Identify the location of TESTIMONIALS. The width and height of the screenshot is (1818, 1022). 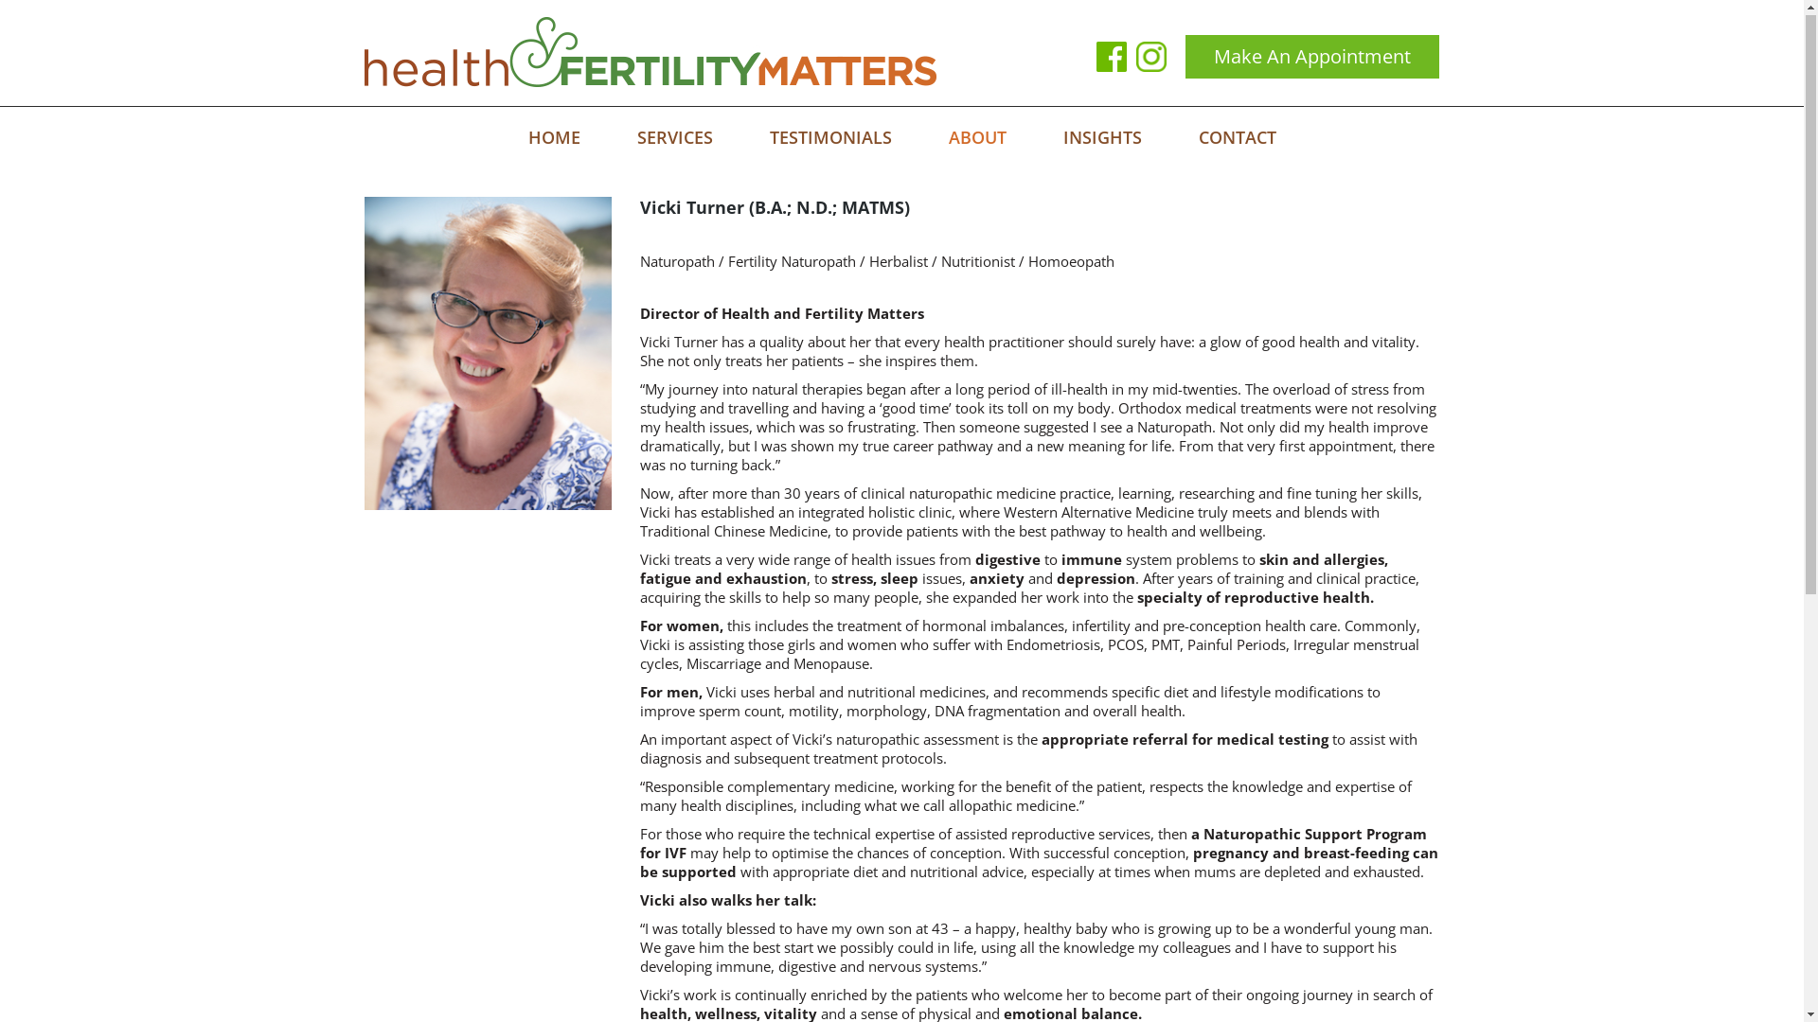
(831, 139).